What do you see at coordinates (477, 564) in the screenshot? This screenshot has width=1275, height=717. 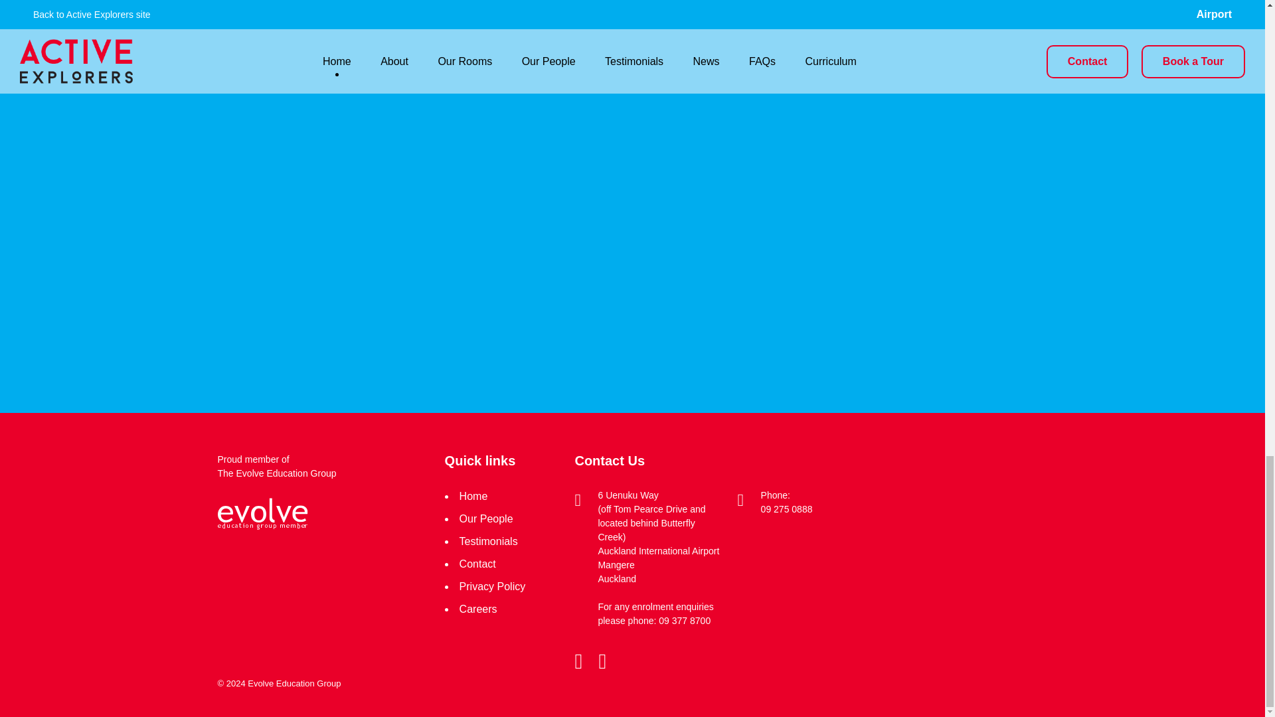 I see `Contact` at bounding box center [477, 564].